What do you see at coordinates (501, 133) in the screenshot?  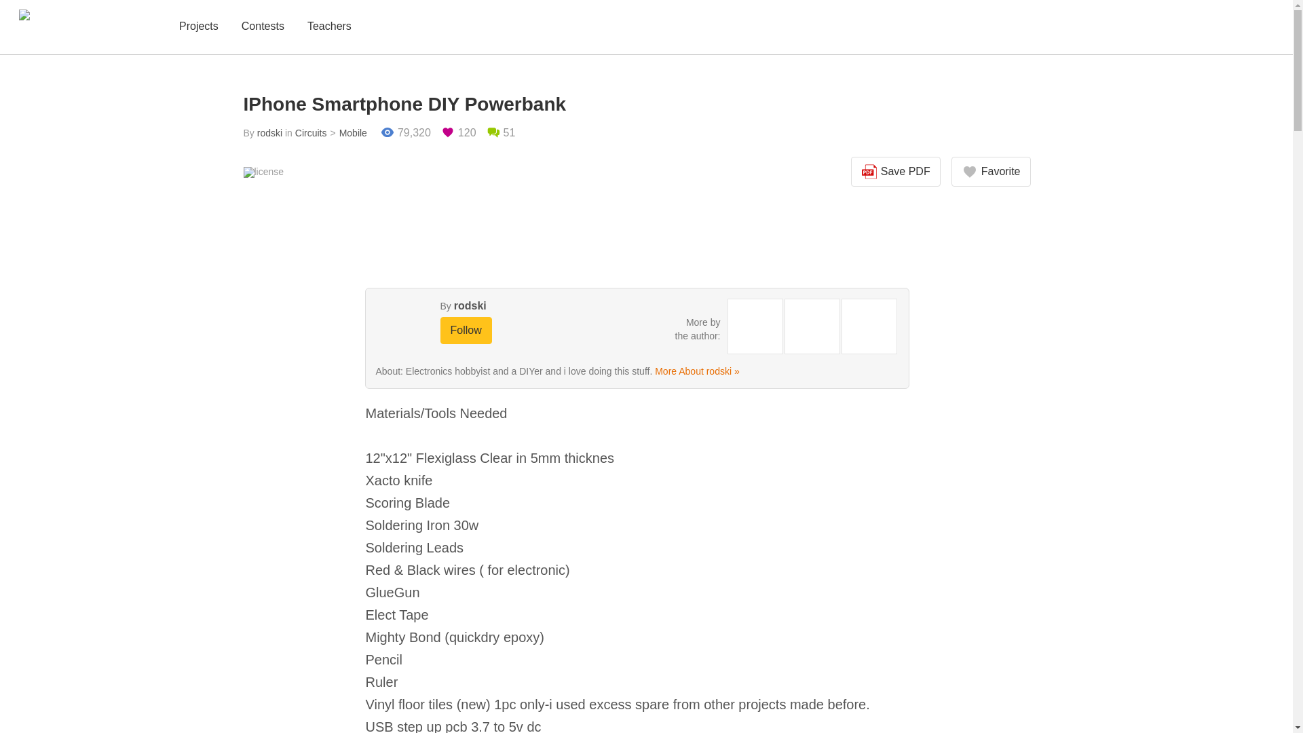 I see `51` at bounding box center [501, 133].